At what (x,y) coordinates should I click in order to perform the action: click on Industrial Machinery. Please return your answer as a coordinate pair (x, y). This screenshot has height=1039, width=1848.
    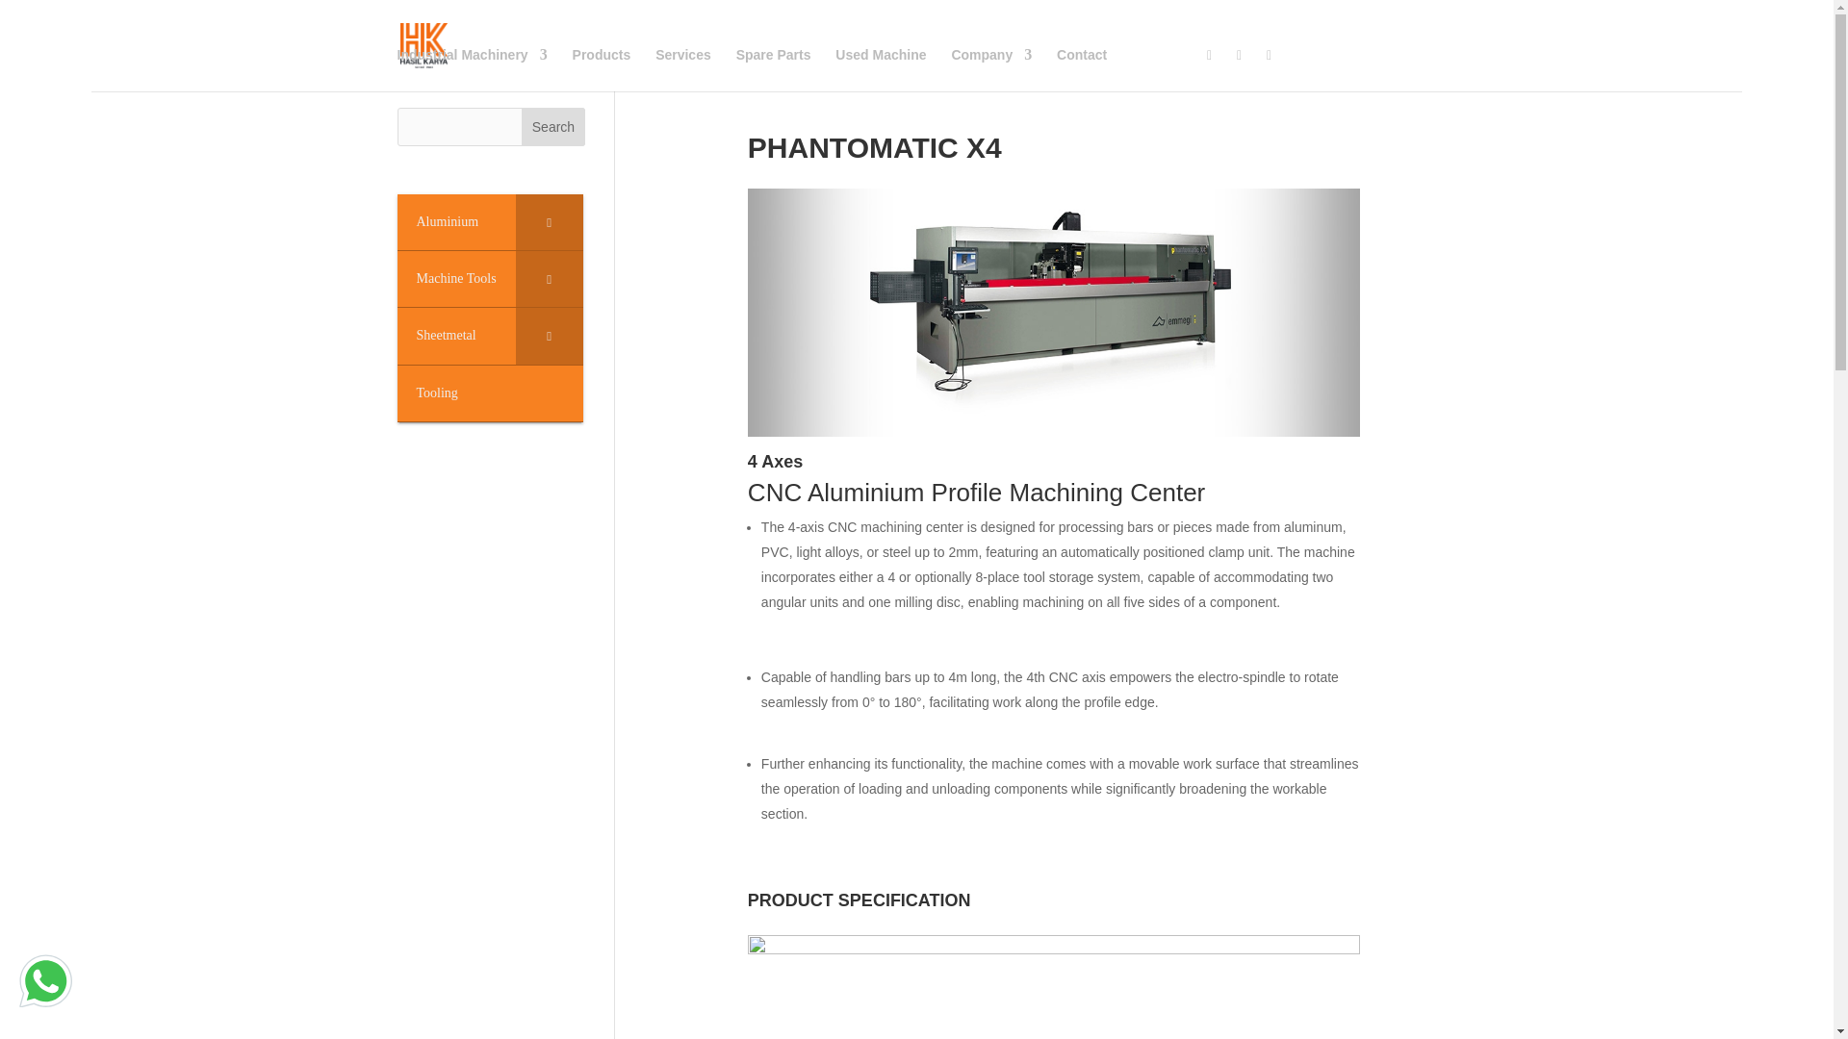
    Looking at the image, I should click on (472, 68).